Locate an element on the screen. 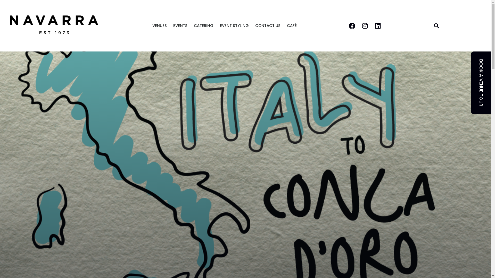  CONTACT US is located at coordinates (268, 26).